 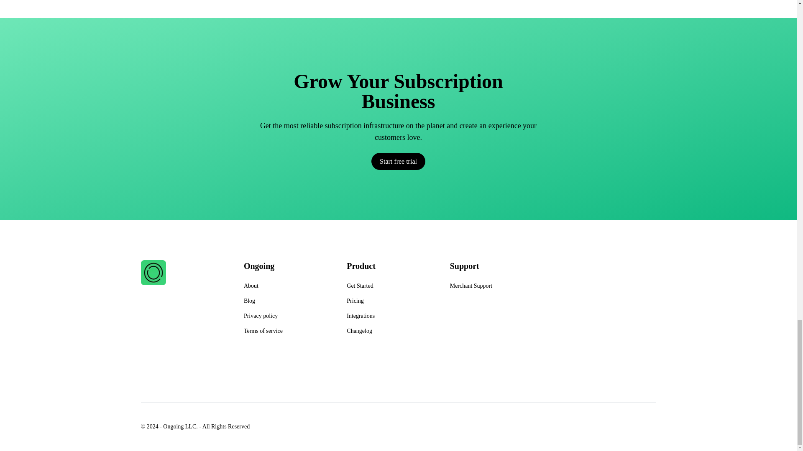 I want to click on Blog, so click(x=249, y=301).